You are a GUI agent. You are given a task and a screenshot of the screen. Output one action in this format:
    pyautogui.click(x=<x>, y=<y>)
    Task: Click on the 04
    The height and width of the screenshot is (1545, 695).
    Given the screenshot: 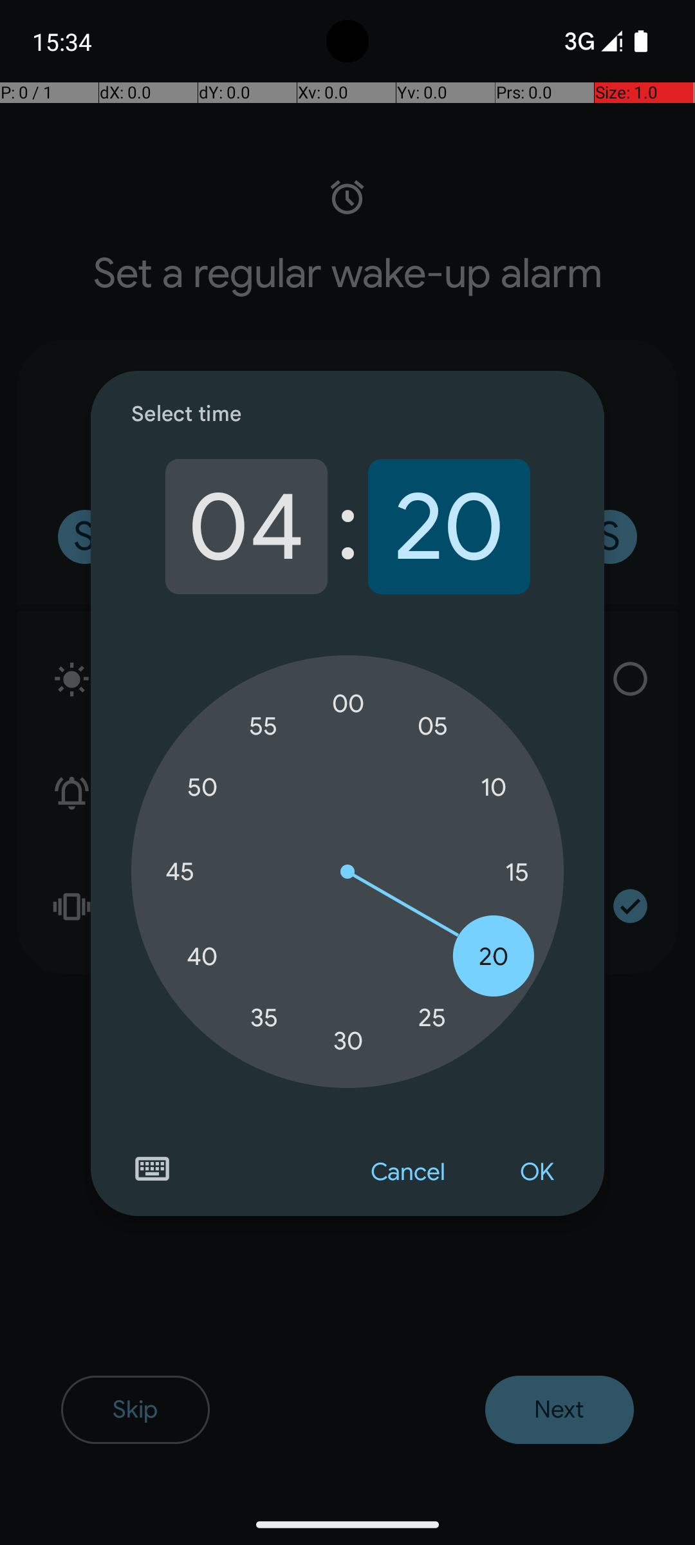 What is the action you would take?
    pyautogui.click(x=246, y=527)
    